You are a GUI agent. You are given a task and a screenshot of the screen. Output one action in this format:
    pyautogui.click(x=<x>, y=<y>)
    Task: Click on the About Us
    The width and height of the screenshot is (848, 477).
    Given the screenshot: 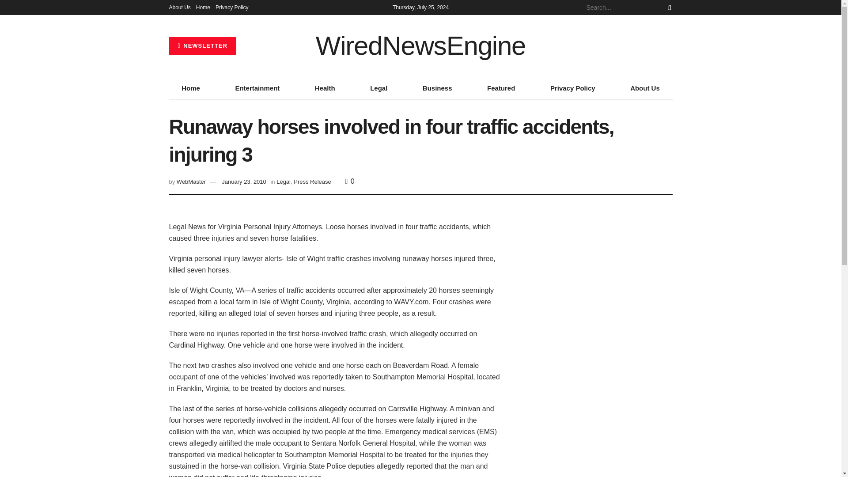 What is the action you would take?
    pyautogui.click(x=645, y=88)
    